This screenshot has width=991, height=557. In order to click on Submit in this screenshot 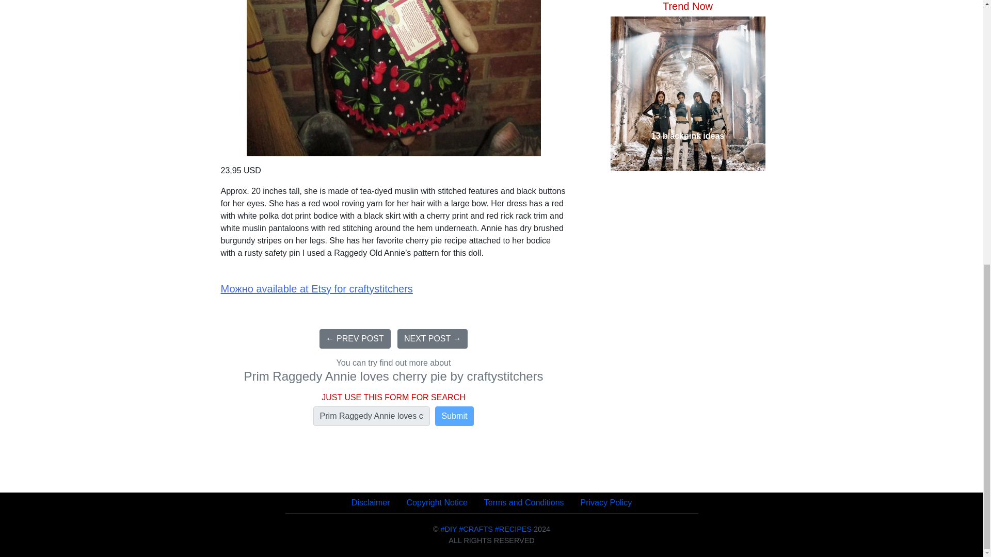, I will do `click(454, 416)`.